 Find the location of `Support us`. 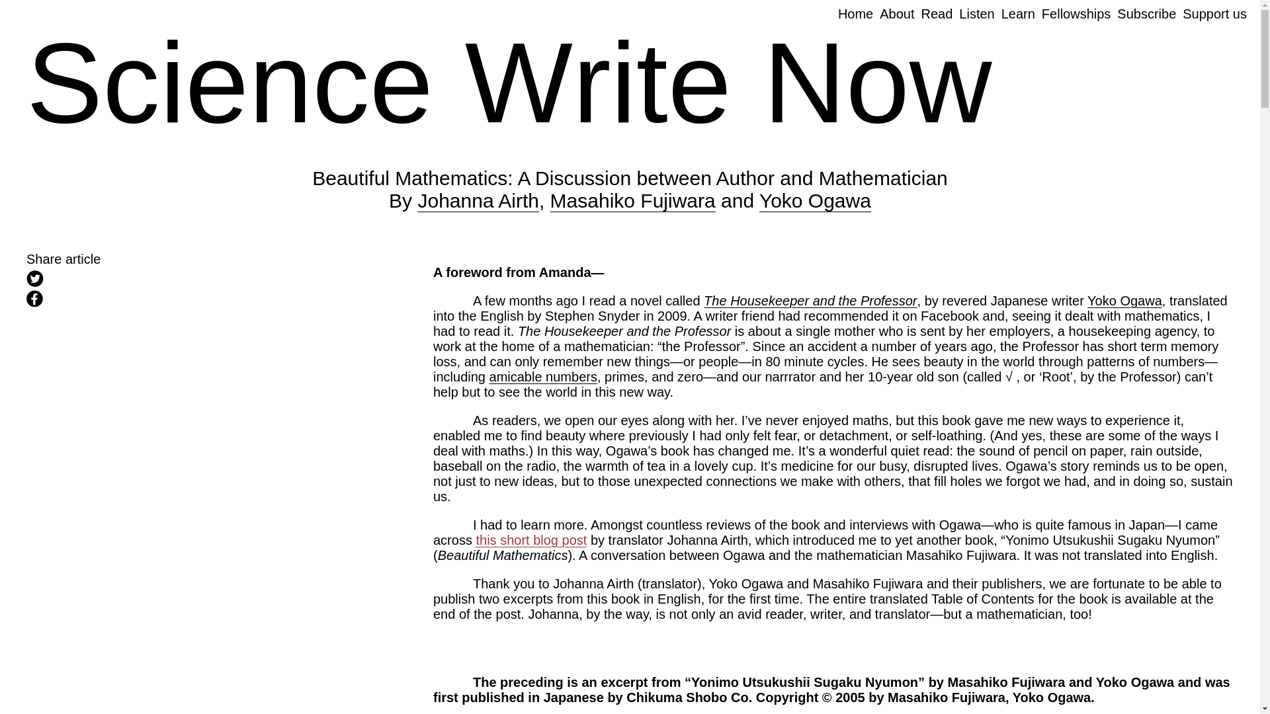

Support us is located at coordinates (1214, 13).